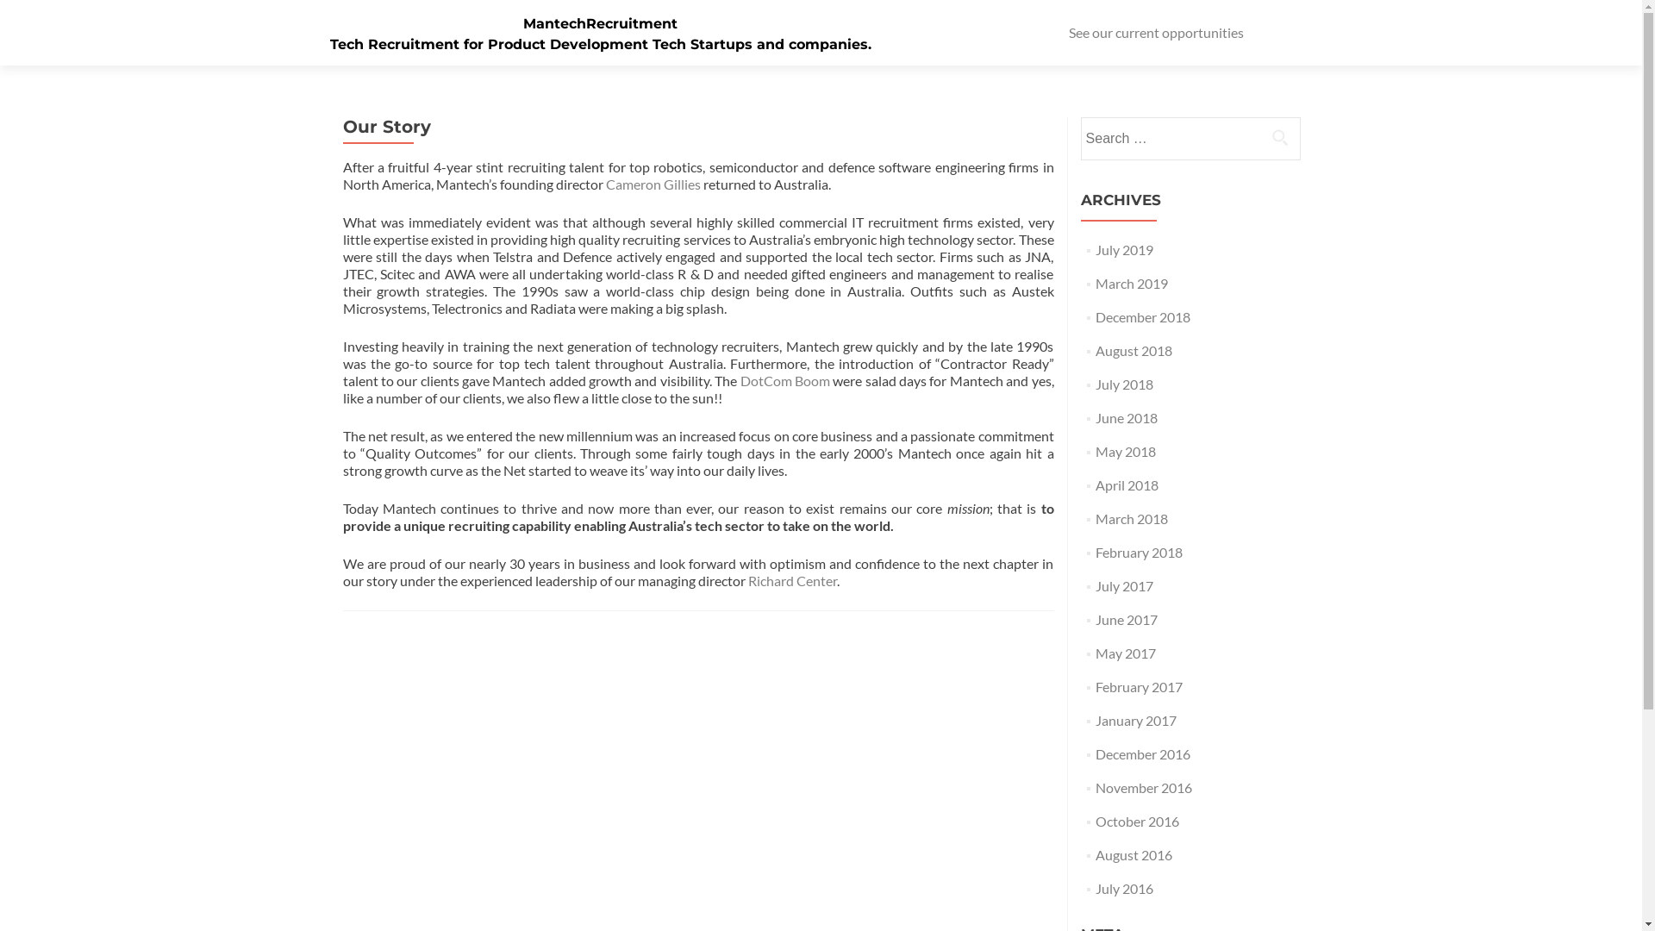 This screenshot has width=1655, height=931. What do you see at coordinates (1144, 788) in the screenshot?
I see `November 2016` at bounding box center [1144, 788].